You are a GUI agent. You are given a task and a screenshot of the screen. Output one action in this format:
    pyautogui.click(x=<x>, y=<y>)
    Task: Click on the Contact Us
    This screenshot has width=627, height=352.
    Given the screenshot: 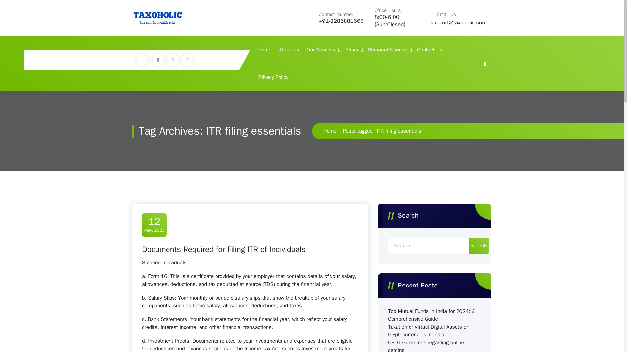 What is the action you would take?
    pyautogui.click(x=429, y=50)
    